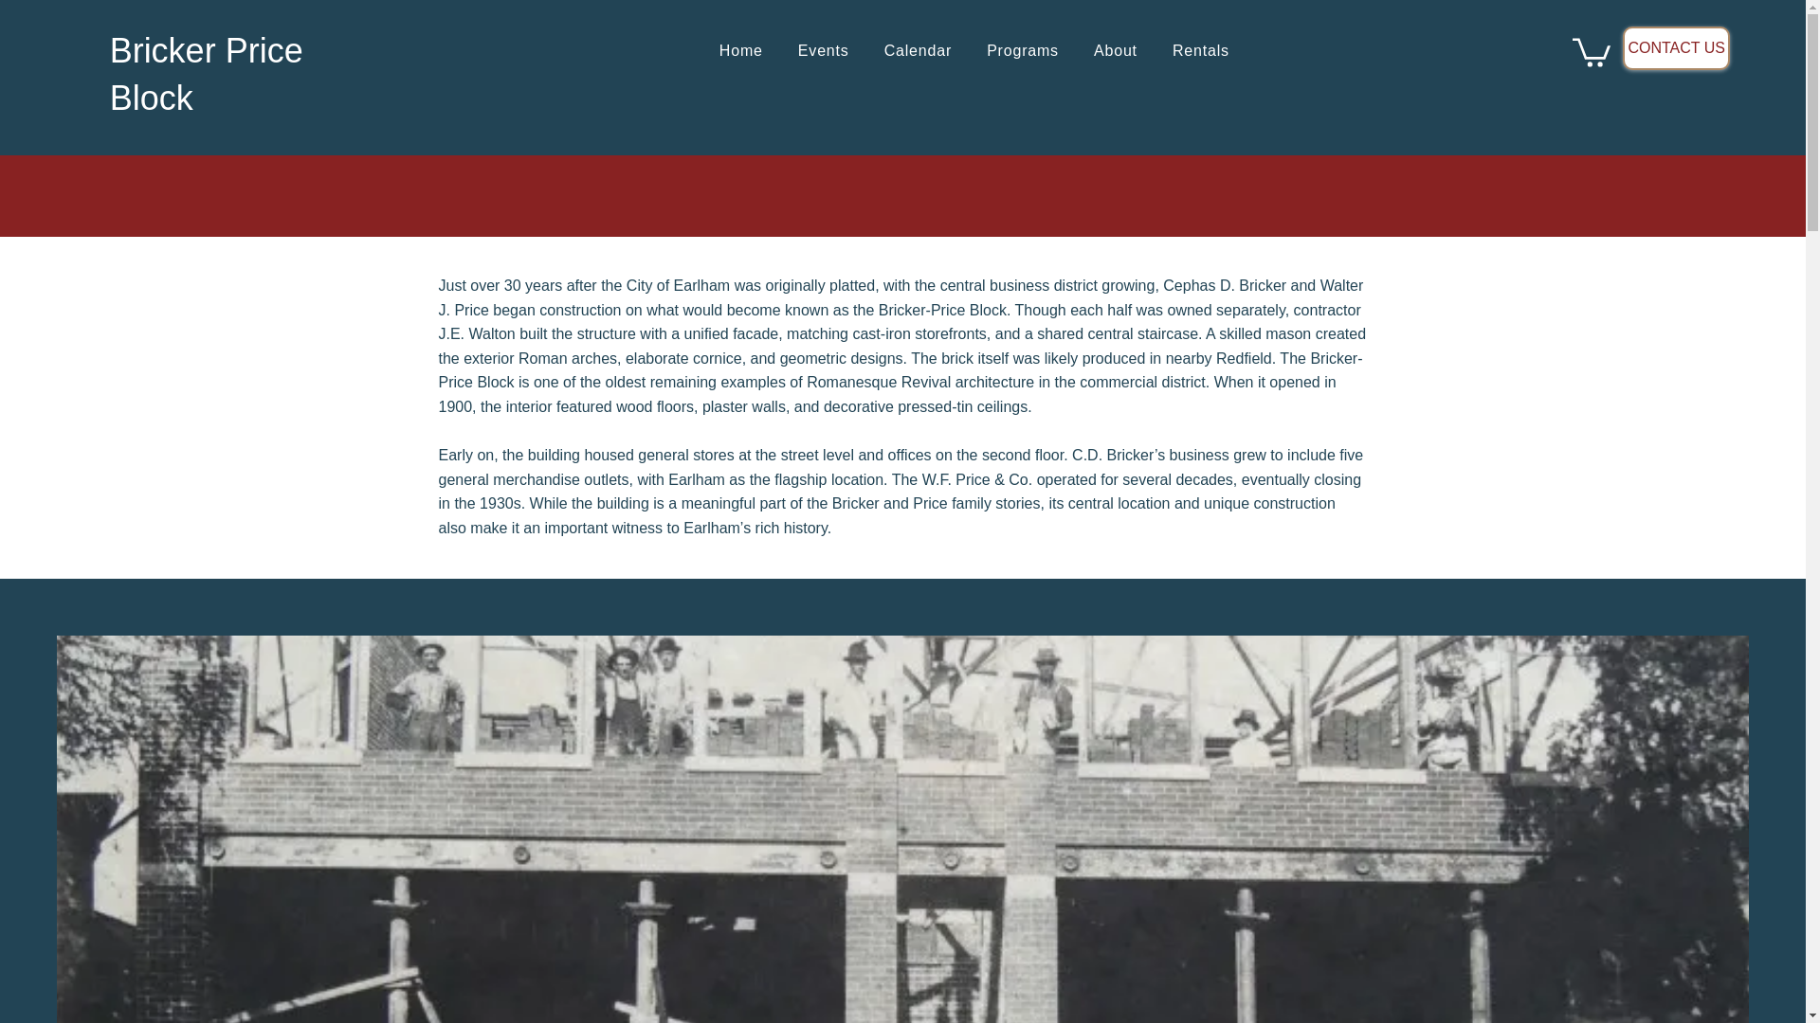 This screenshot has width=1820, height=1023. What do you see at coordinates (741, 51) in the screenshot?
I see `Rentals` at bounding box center [741, 51].